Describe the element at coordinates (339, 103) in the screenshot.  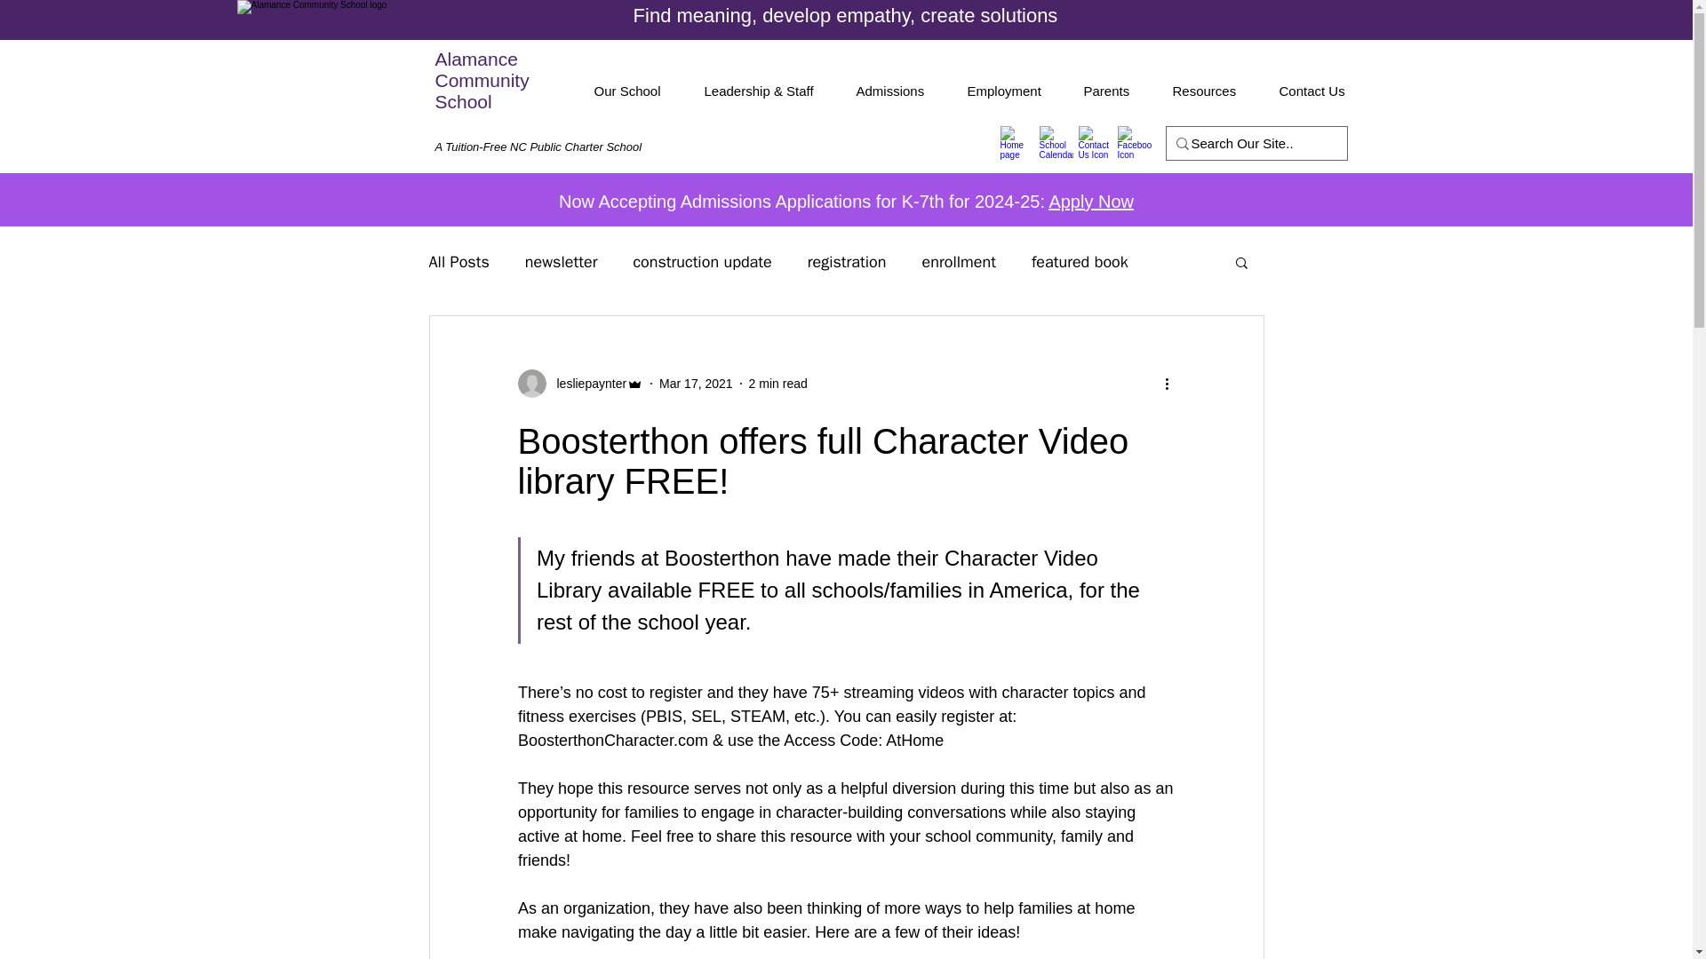
I see `ACS school logo` at that location.